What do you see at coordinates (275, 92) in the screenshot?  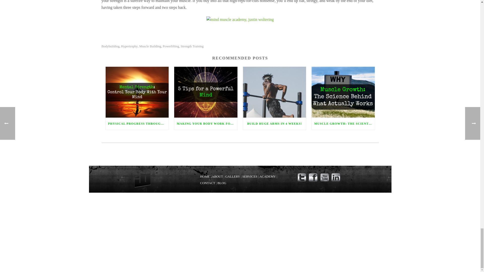 I see `Build Huge Arms in 4 Weeks!` at bounding box center [275, 92].